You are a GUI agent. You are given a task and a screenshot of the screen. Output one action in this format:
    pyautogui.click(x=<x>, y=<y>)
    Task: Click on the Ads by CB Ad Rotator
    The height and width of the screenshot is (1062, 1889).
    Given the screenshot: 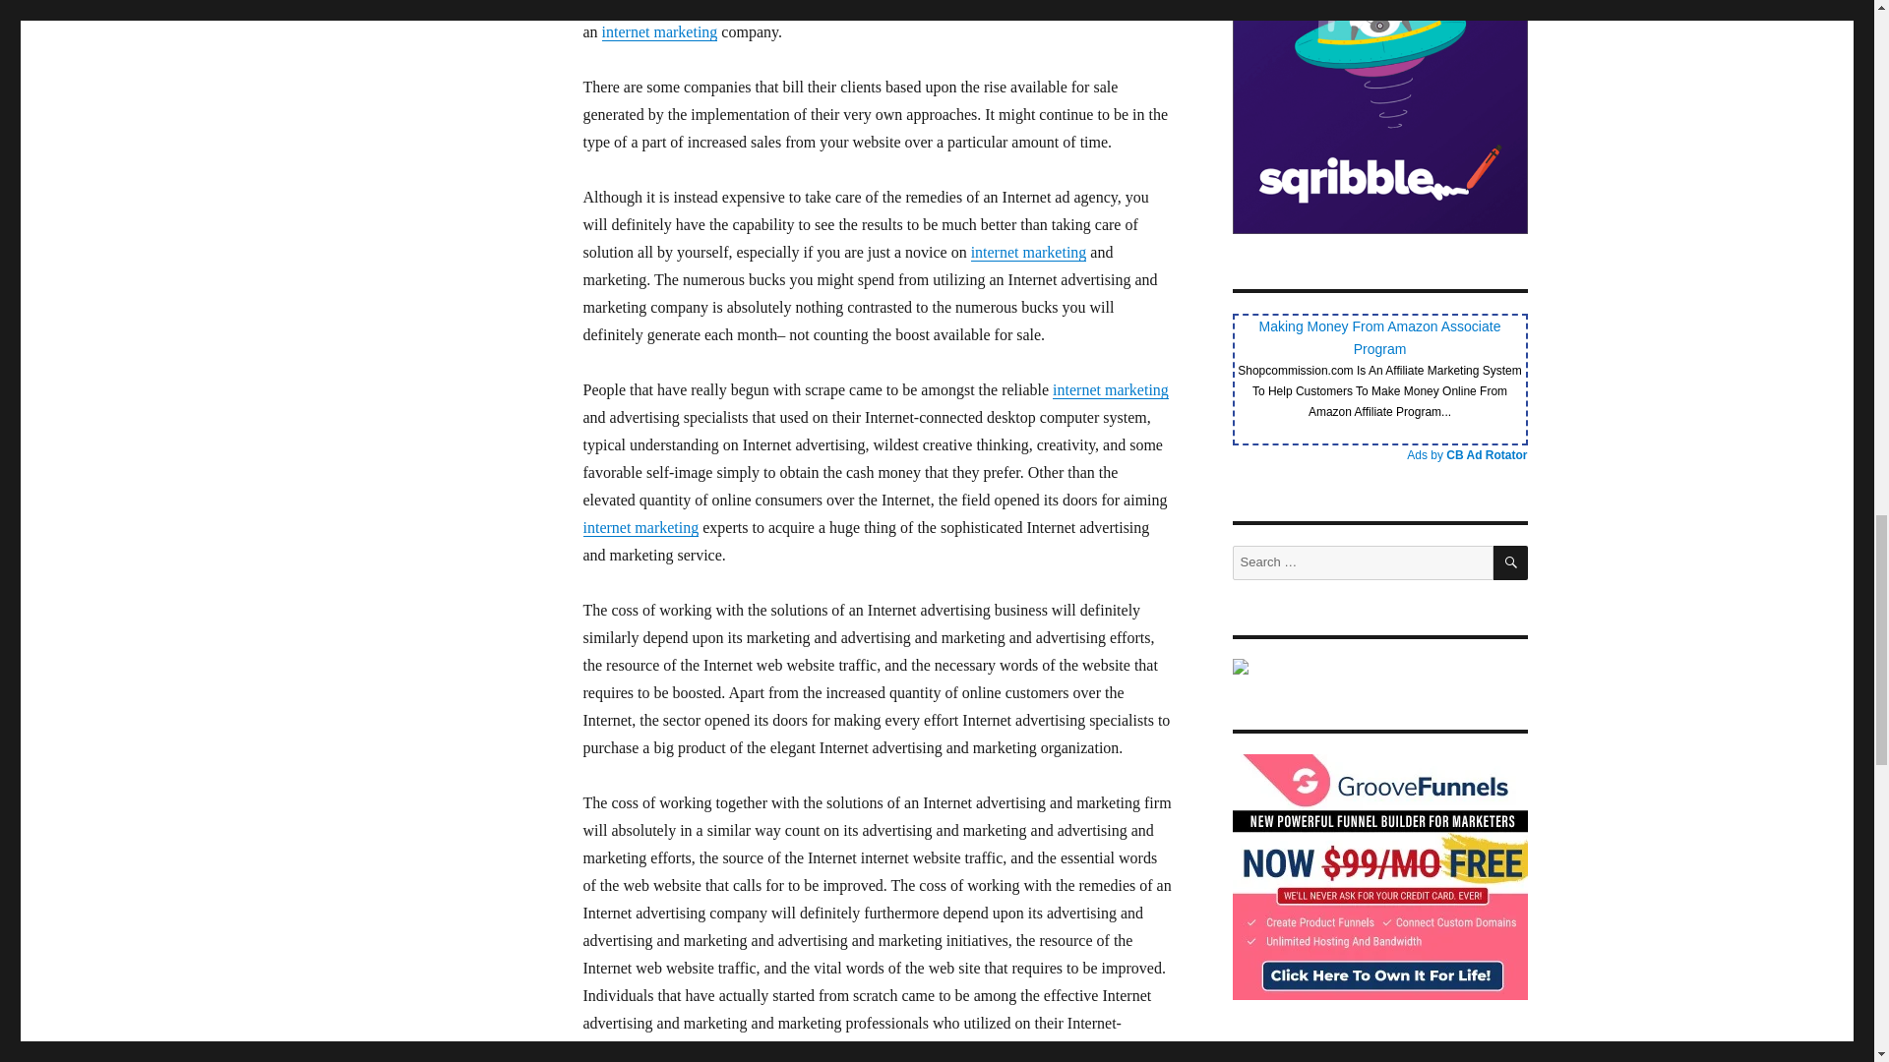 What is the action you would take?
    pyautogui.click(x=1466, y=454)
    